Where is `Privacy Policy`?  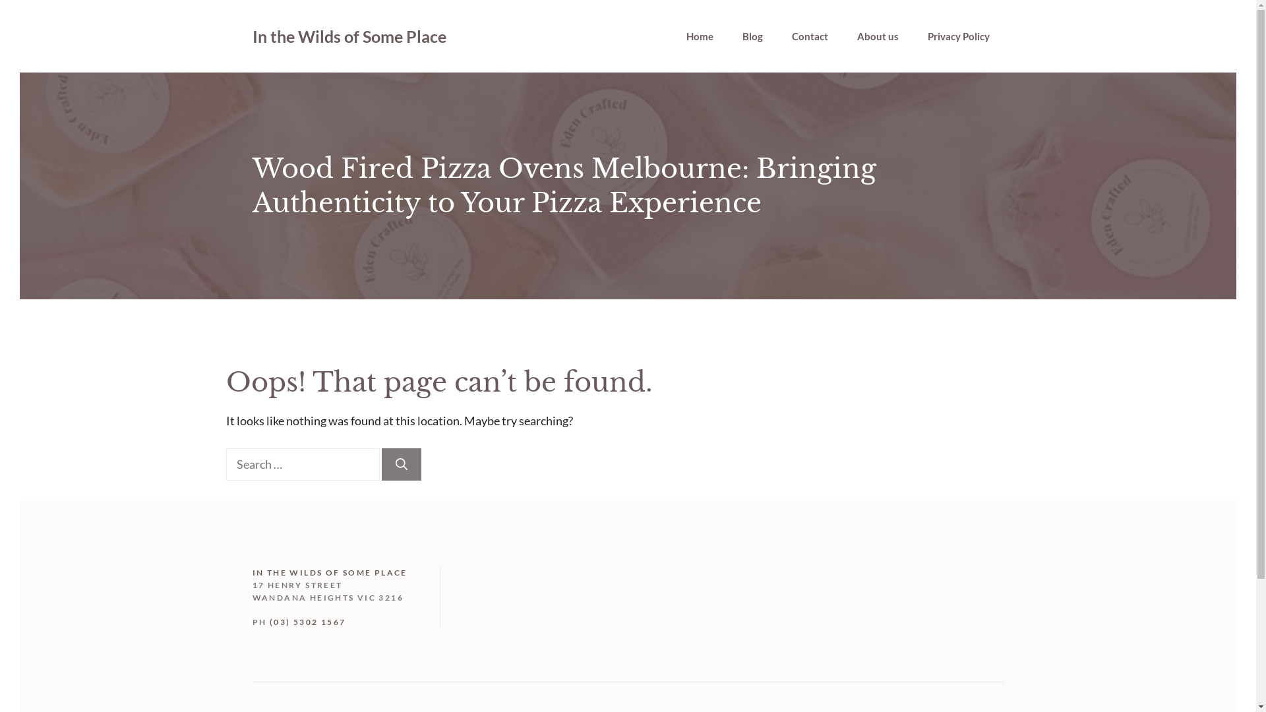 Privacy Policy is located at coordinates (958, 36).